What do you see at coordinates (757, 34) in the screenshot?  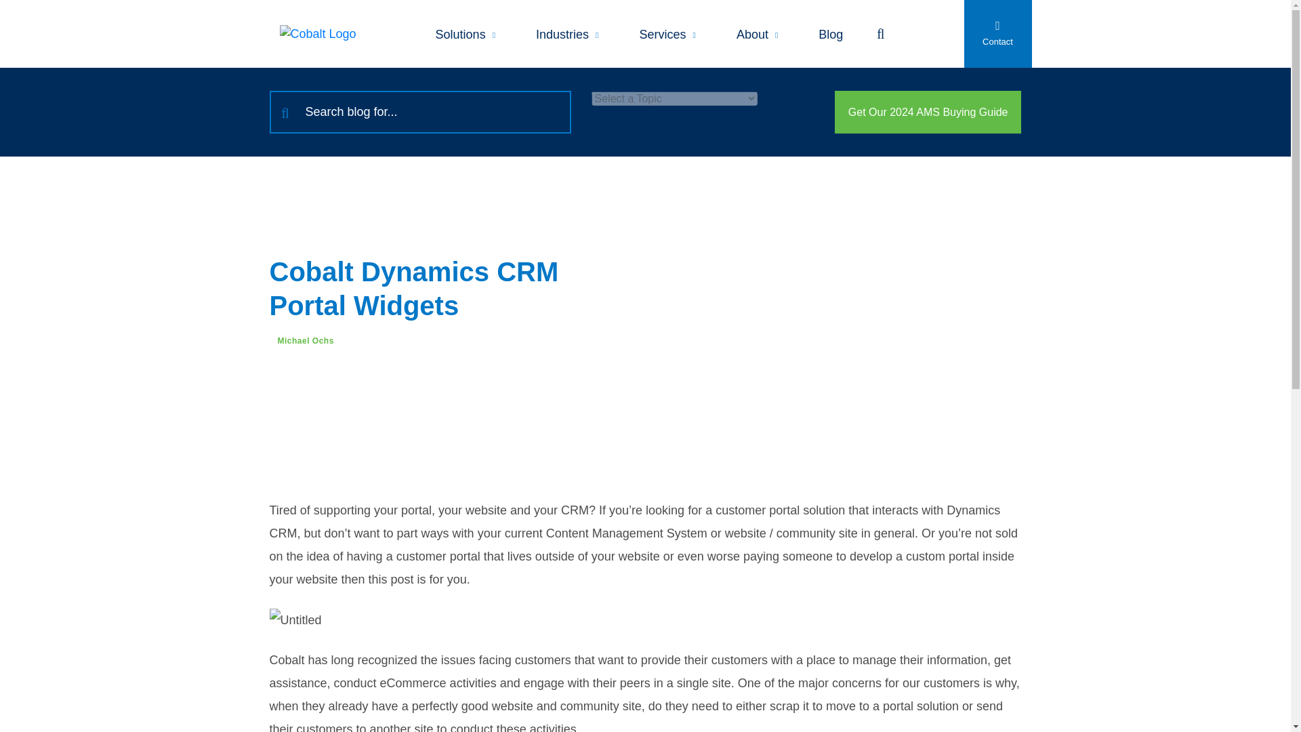 I see `About` at bounding box center [757, 34].